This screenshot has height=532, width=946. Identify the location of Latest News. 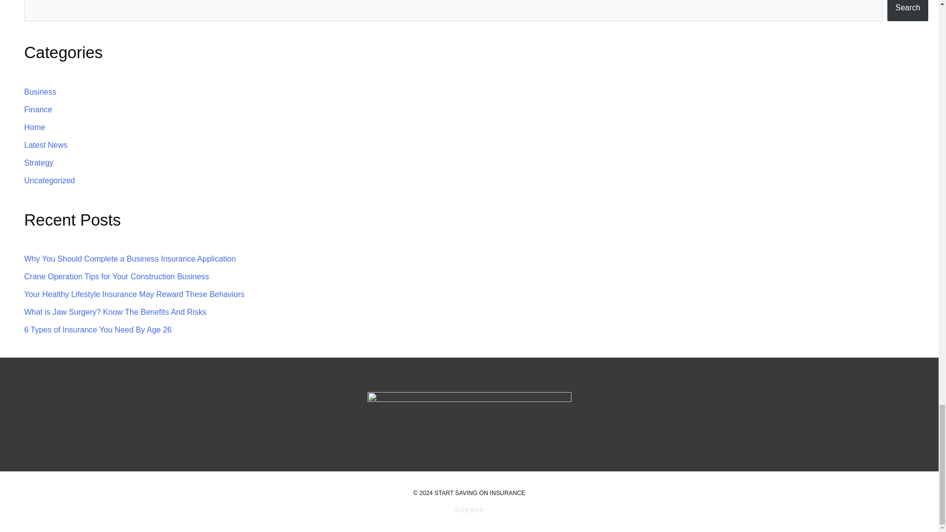
(45, 145).